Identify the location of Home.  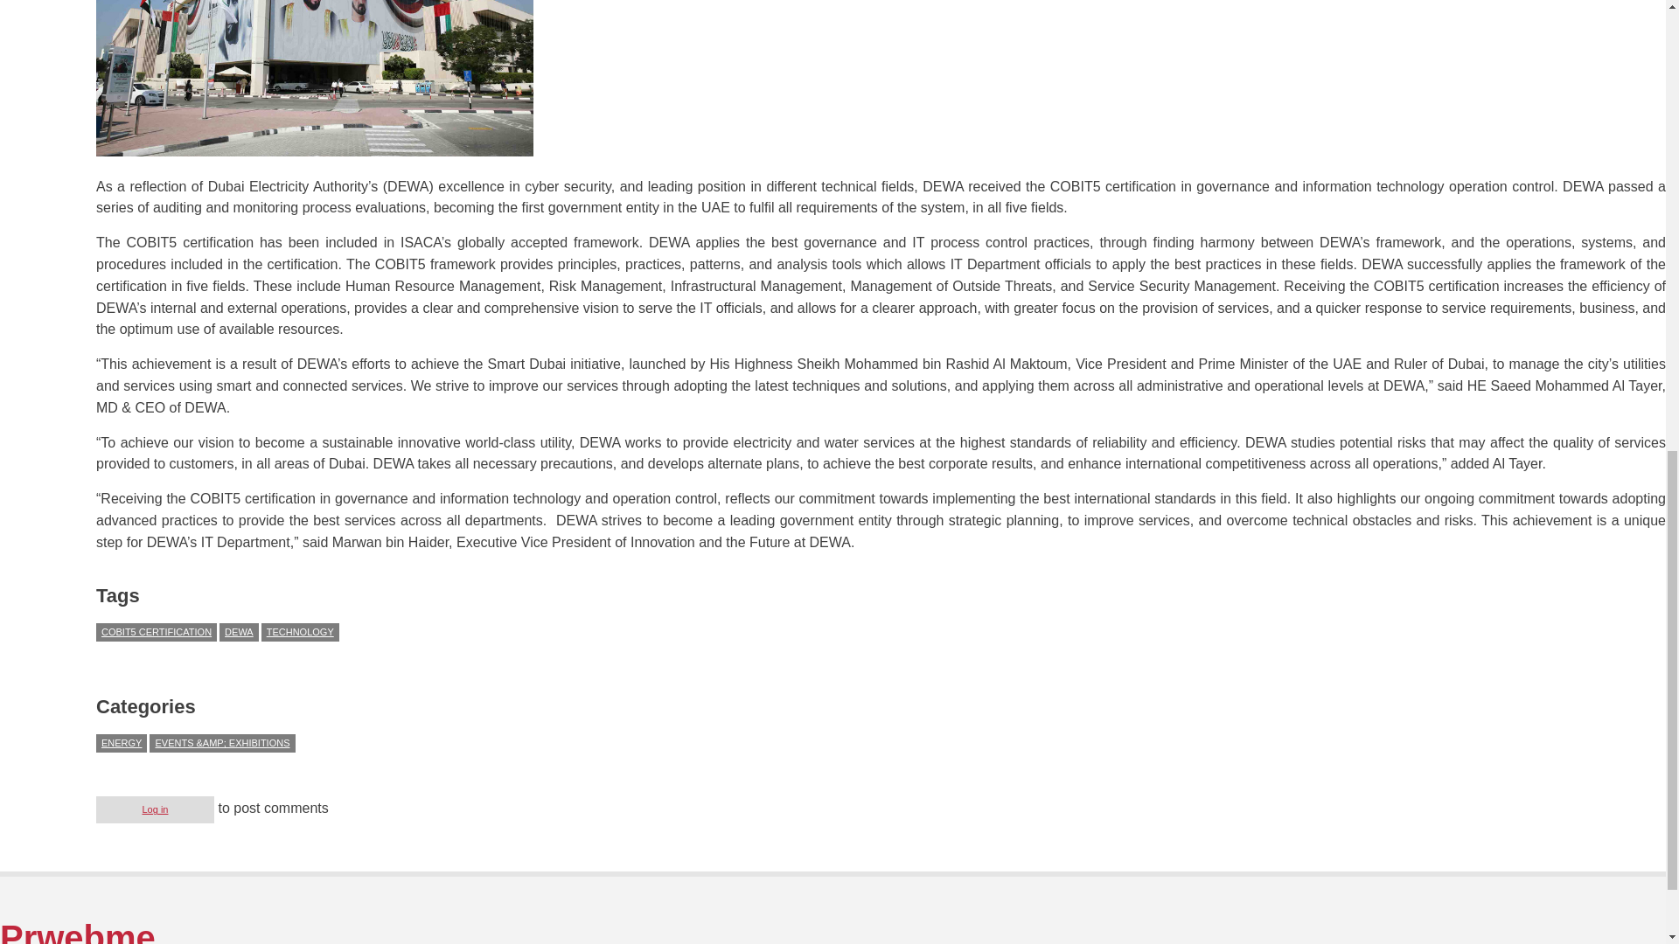
(78, 931).